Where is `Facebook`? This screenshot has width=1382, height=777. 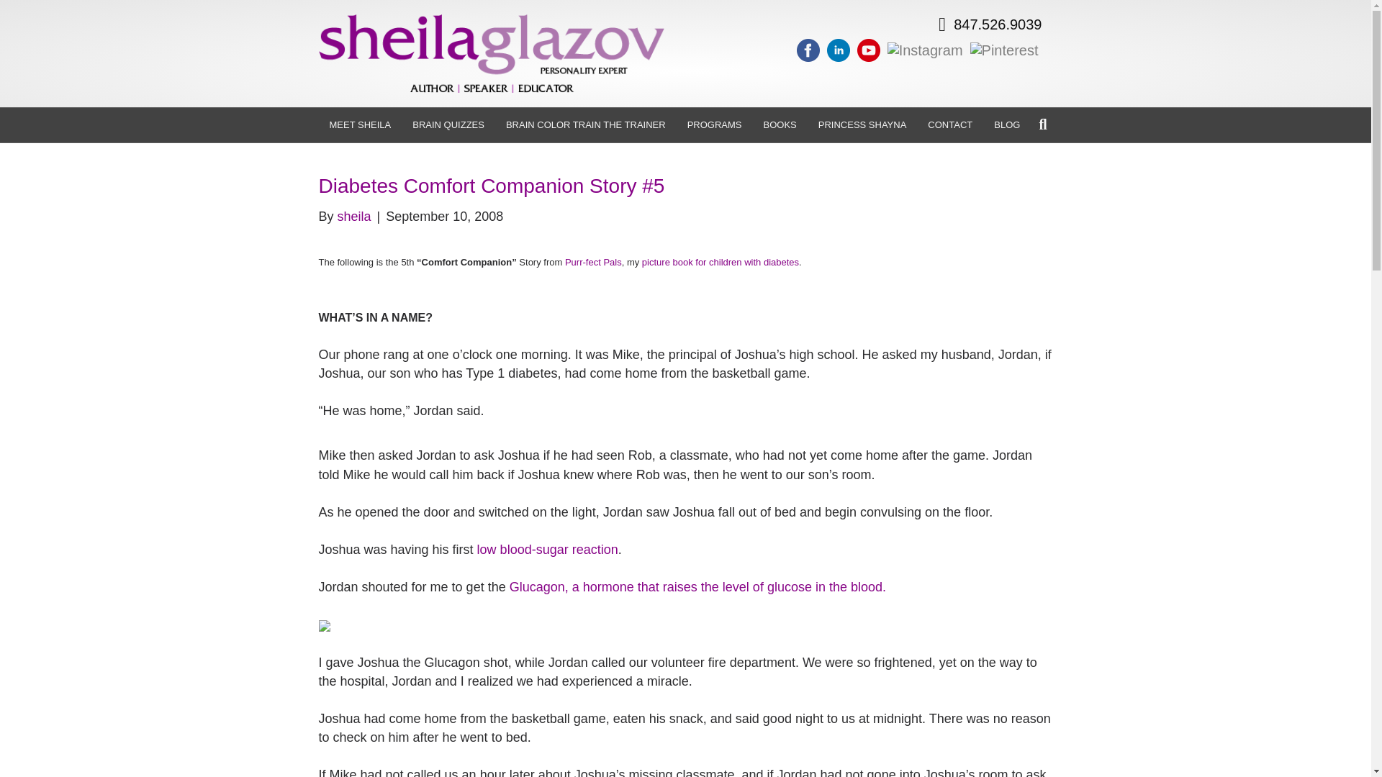
Facebook is located at coordinates (808, 49).